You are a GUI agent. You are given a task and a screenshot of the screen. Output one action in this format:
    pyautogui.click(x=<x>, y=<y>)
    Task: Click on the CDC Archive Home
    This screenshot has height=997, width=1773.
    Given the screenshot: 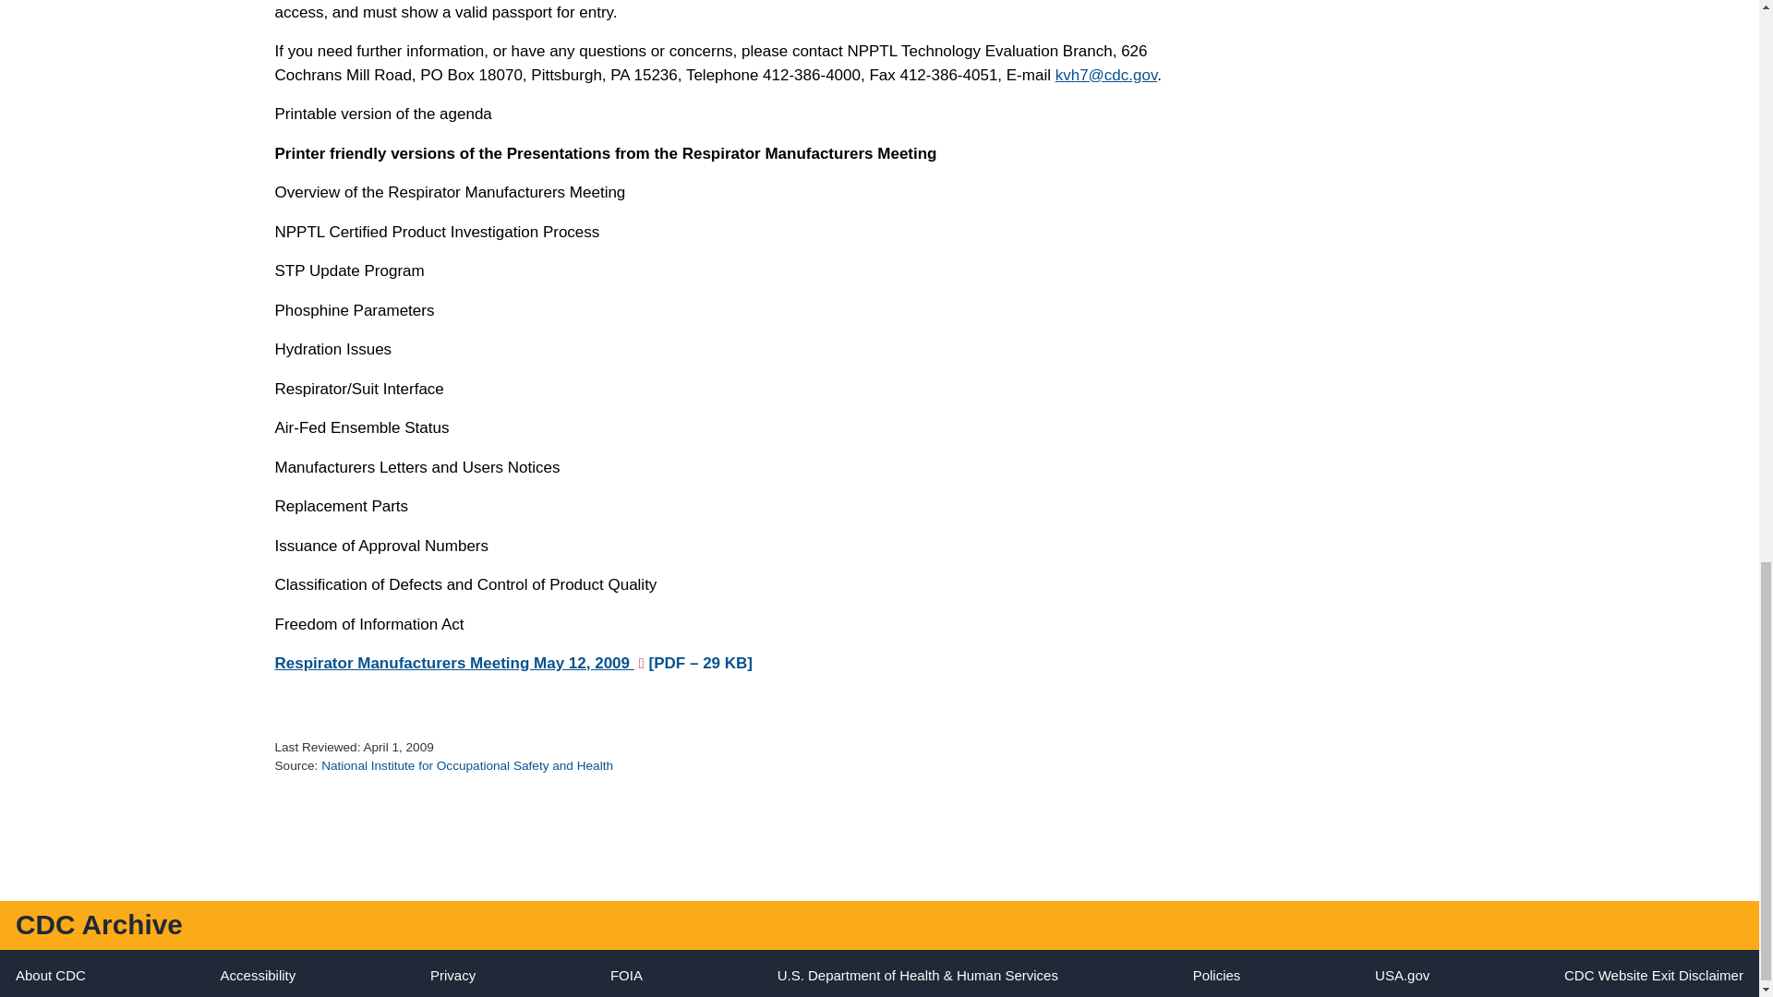 What is the action you would take?
    pyautogui.click(x=99, y=924)
    